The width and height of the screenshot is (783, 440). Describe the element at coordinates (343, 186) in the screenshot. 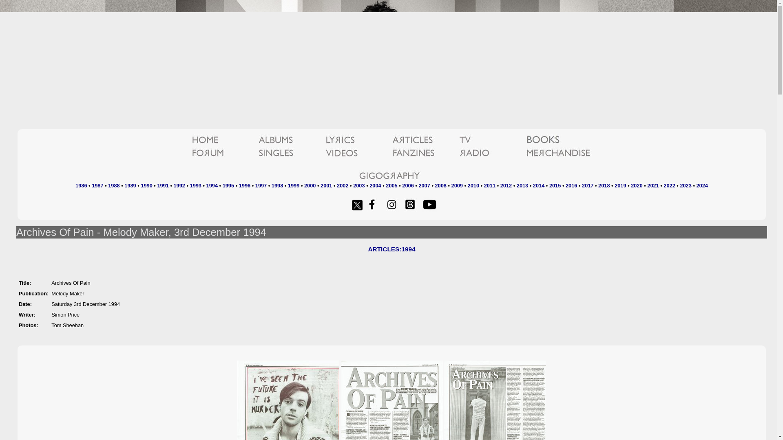

I see `2002` at that location.